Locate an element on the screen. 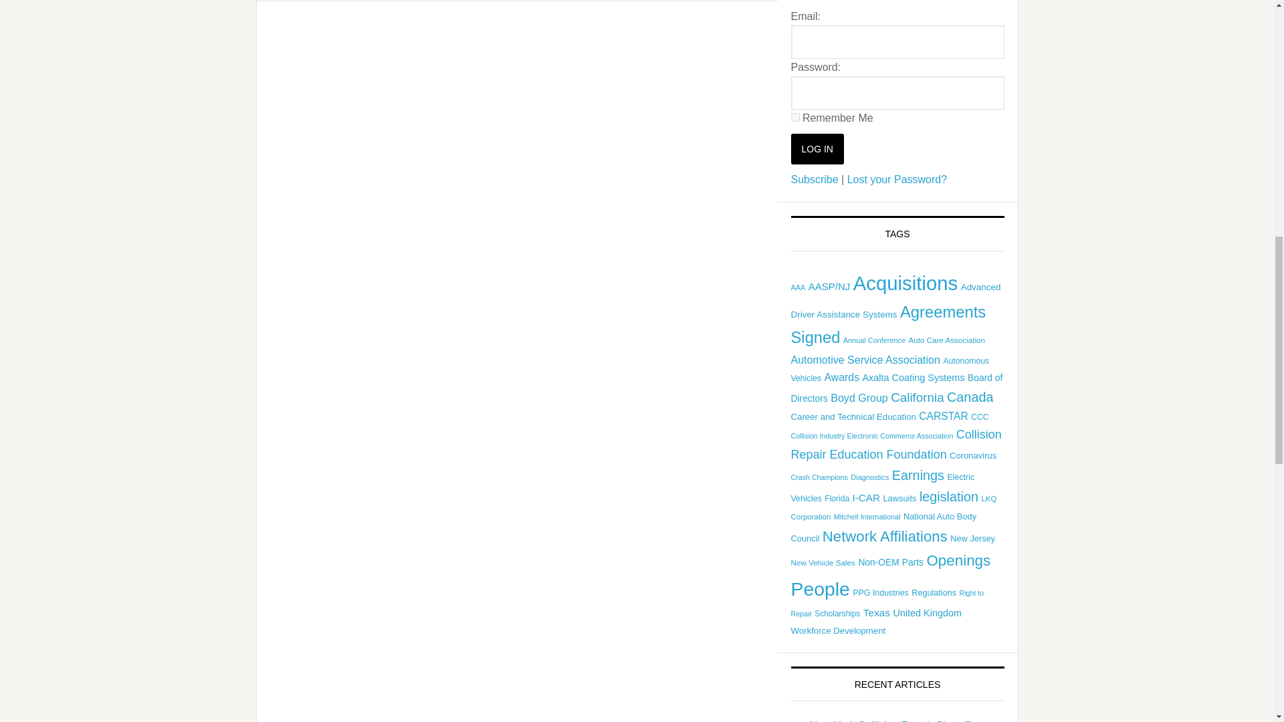 The width and height of the screenshot is (1284, 722). Career and Technical Education is located at coordinates (853, 416).